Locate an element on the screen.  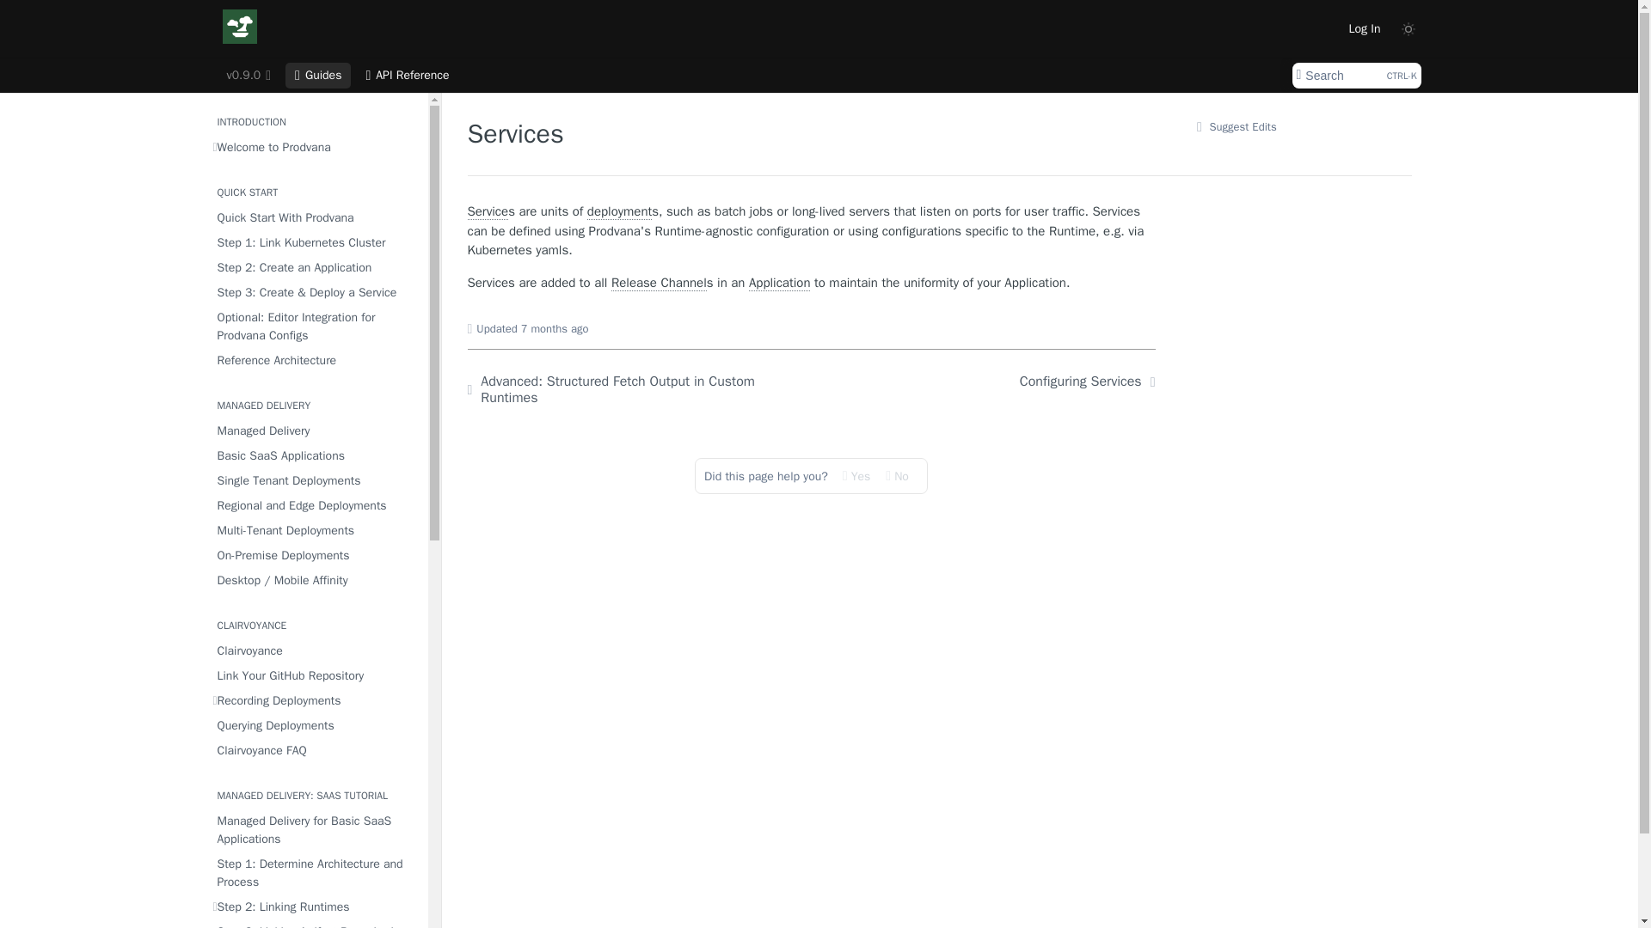
Regional and Edge Deployments is located at coordinates (315, 505).